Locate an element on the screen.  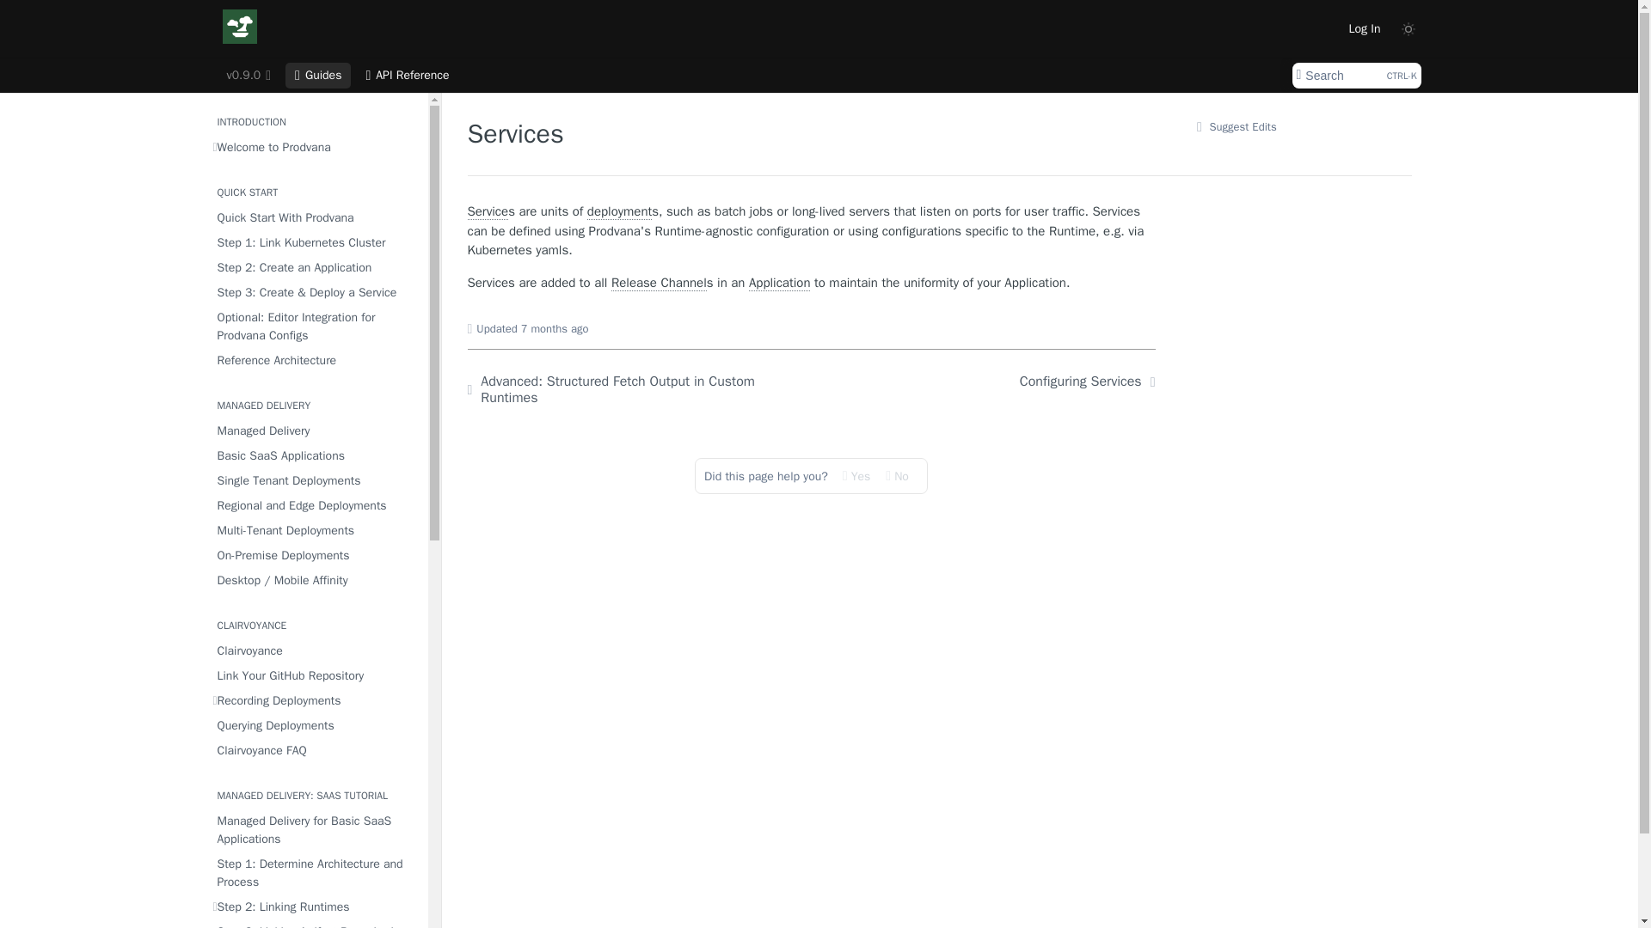
Regional and Edge Deployments is located at coordinates (315, 505).